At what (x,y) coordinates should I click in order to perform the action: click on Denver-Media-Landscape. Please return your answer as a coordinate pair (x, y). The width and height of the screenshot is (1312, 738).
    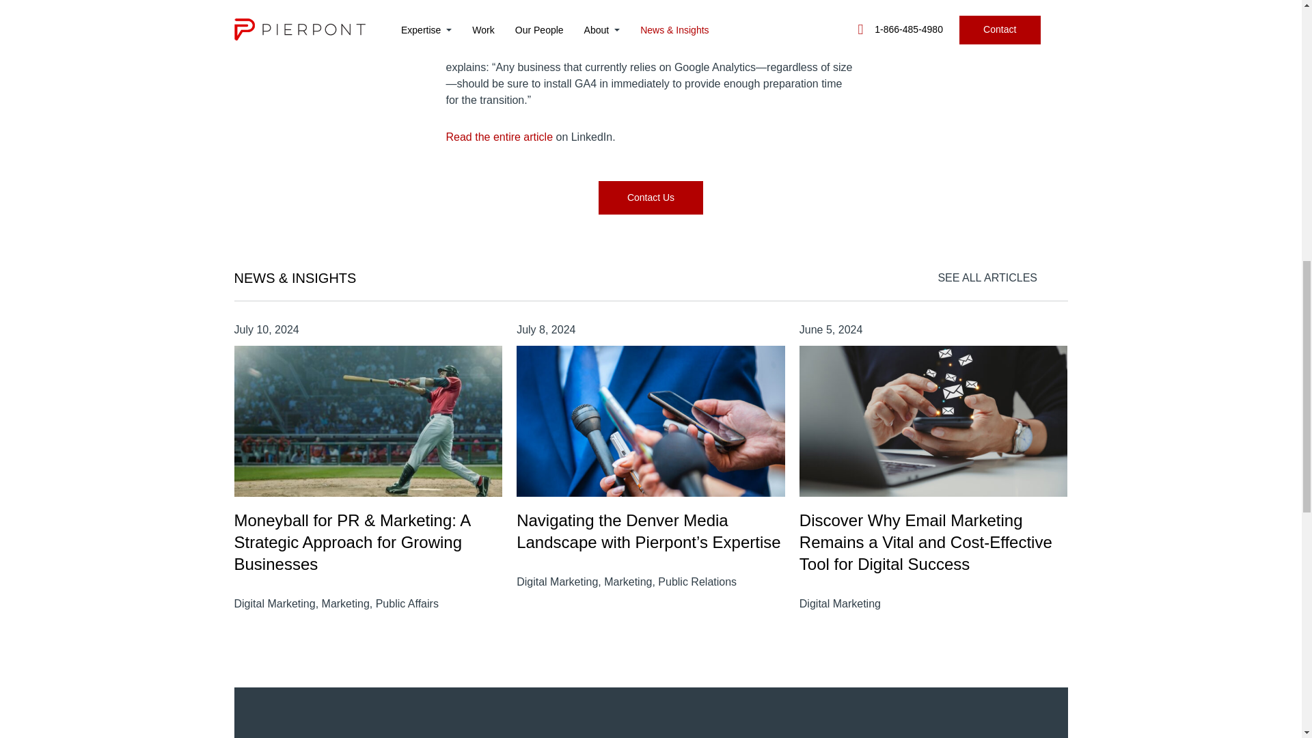
    Looking at the image, I should click on (651, 421).